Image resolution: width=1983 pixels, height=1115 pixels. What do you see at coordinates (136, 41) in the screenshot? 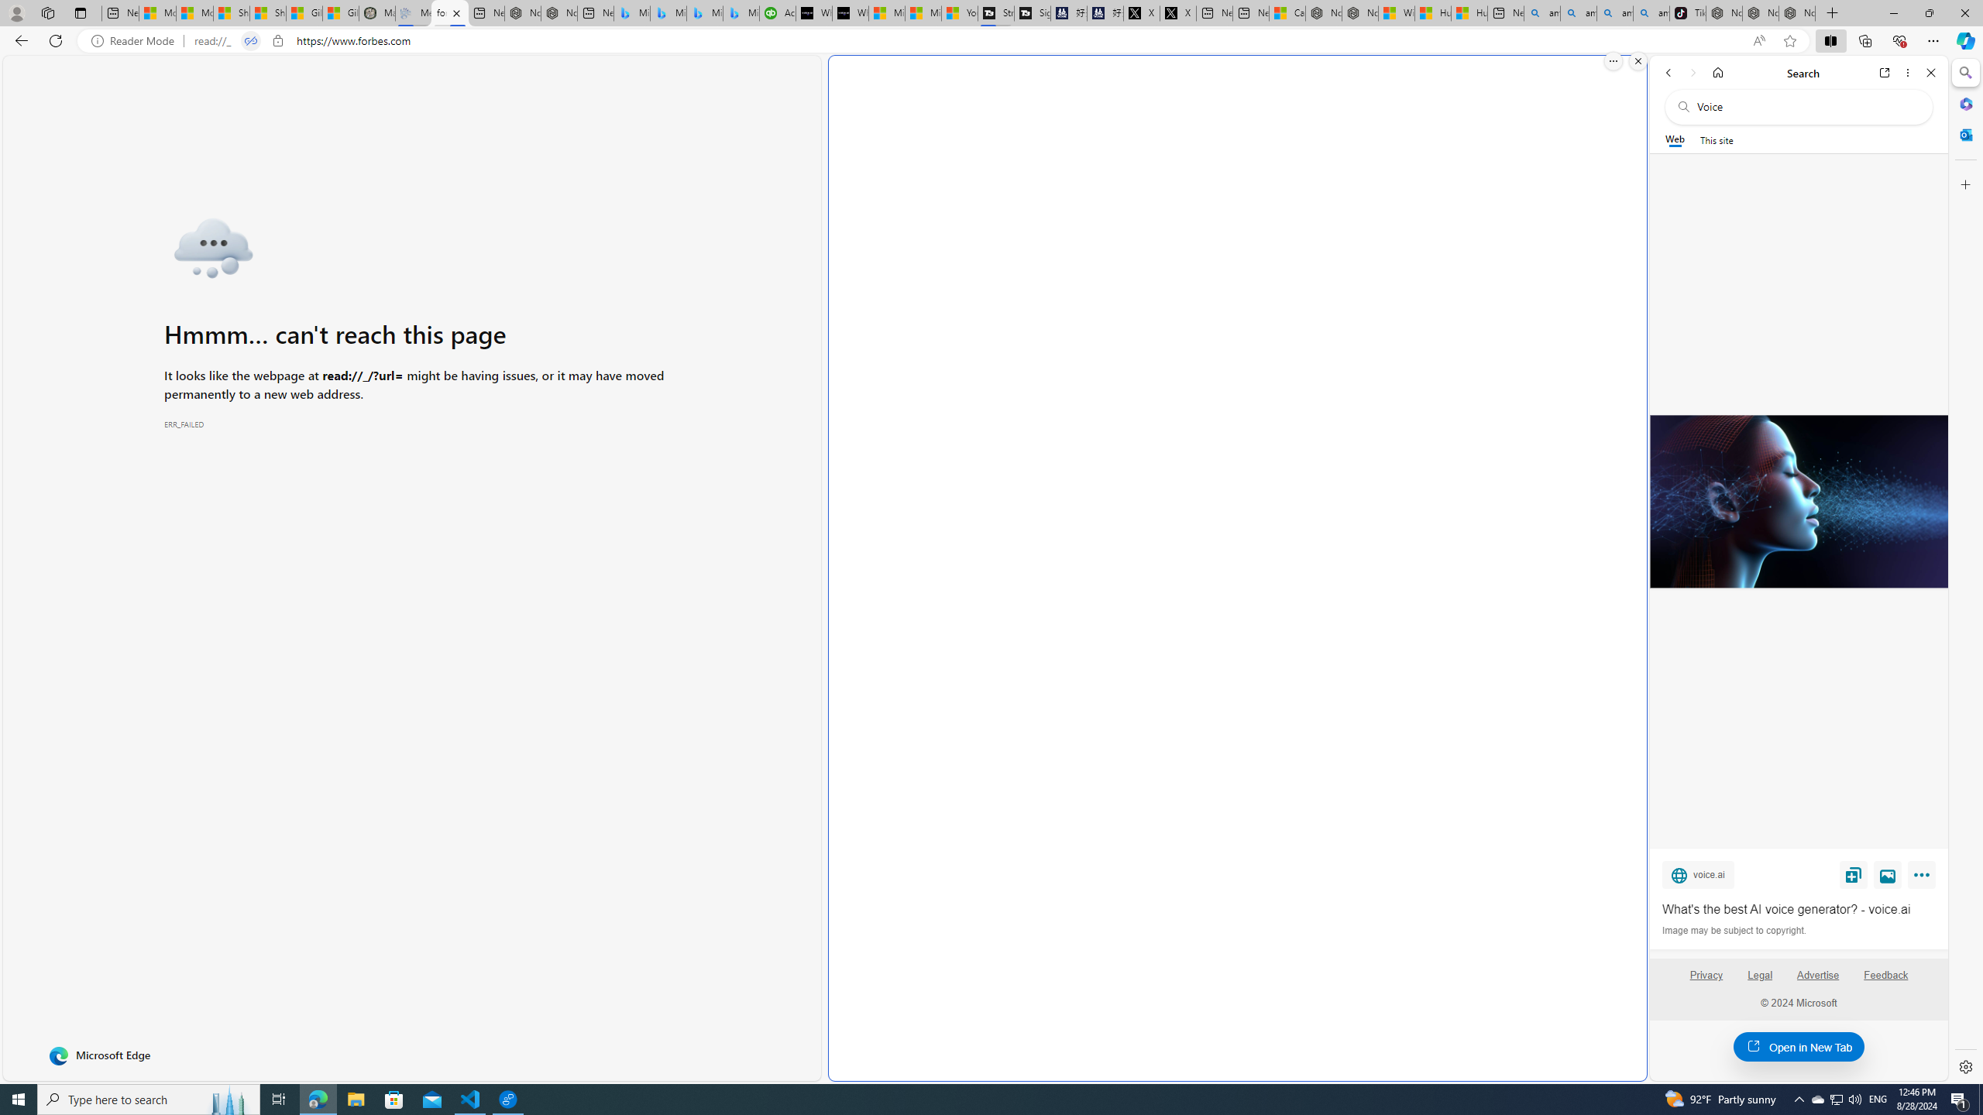
I see `Reader Mode` at bounding box center [136, 41].